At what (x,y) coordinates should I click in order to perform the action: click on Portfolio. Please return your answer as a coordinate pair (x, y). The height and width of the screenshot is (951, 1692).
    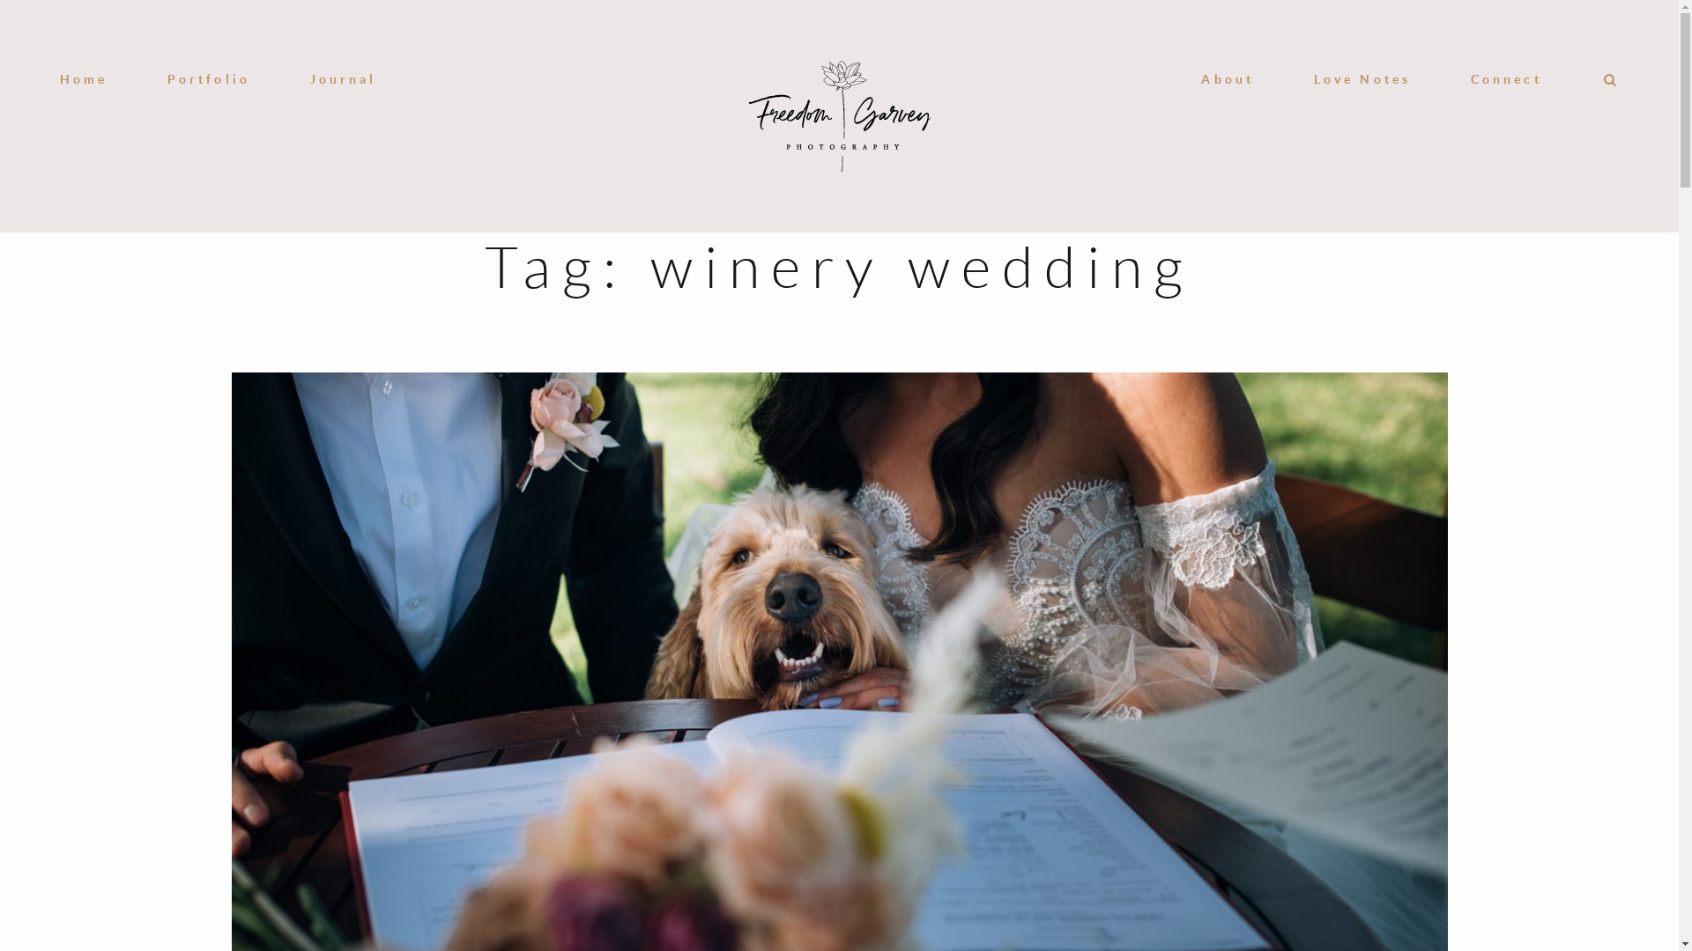
    Looking at the image, I should click on (209, 79).